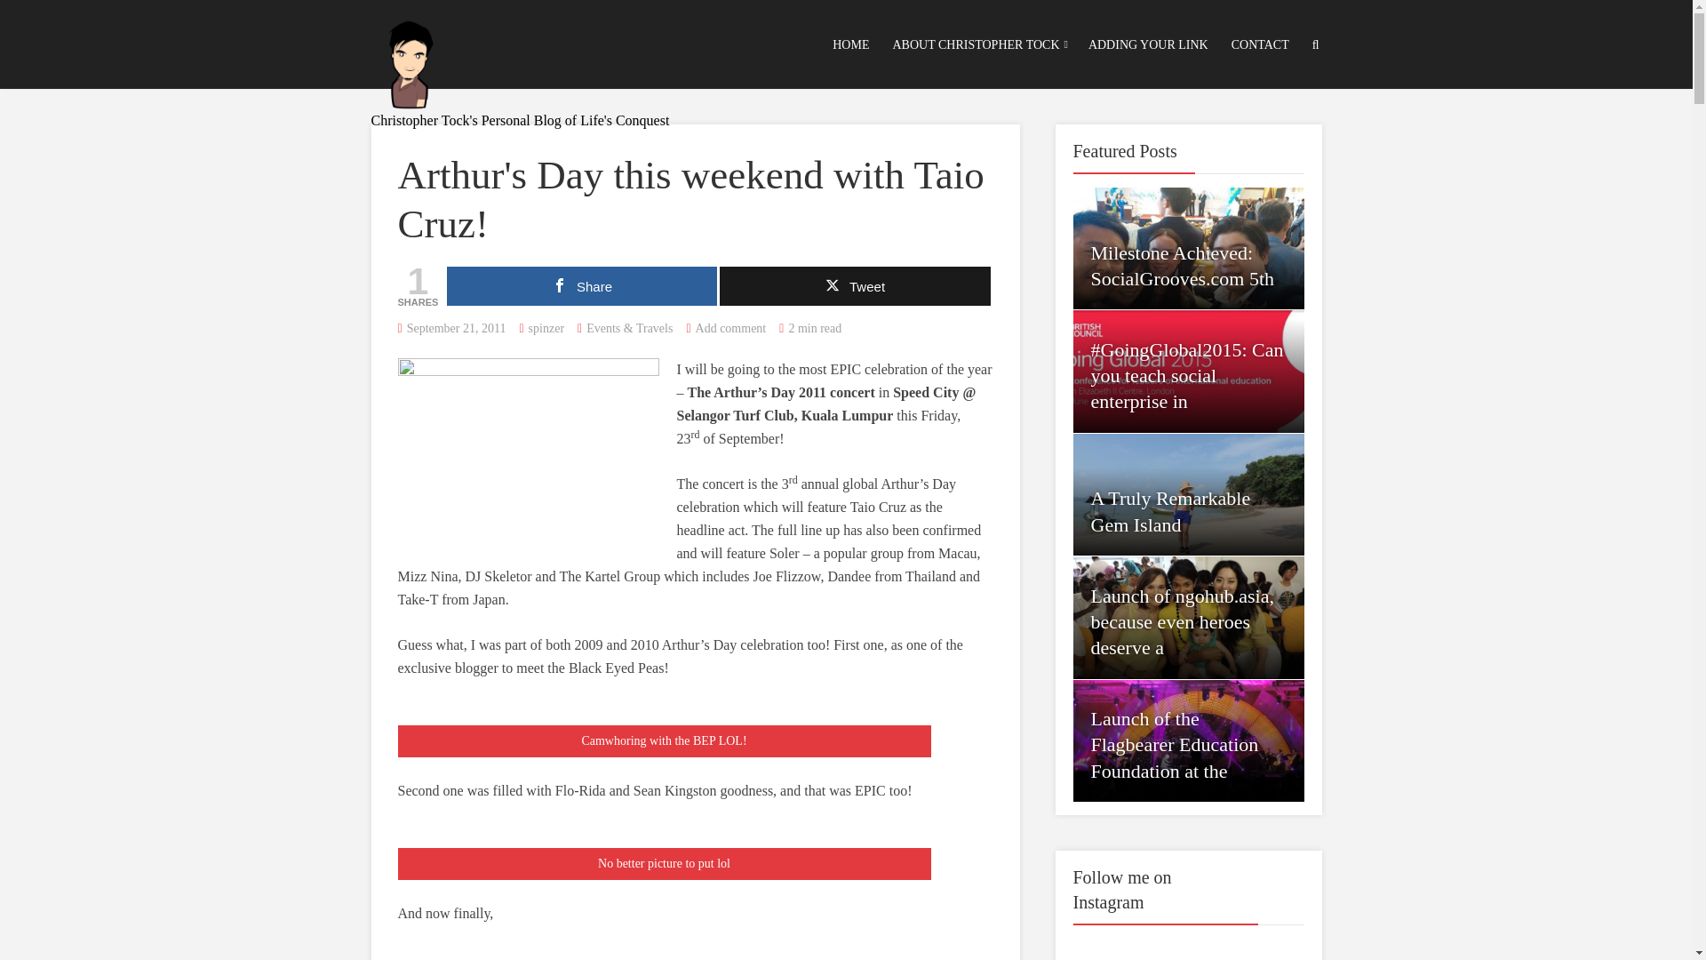  I want to click on Spinzer - Blogger, Entrepreneur, Celebrity Manager, so click(411, 60).